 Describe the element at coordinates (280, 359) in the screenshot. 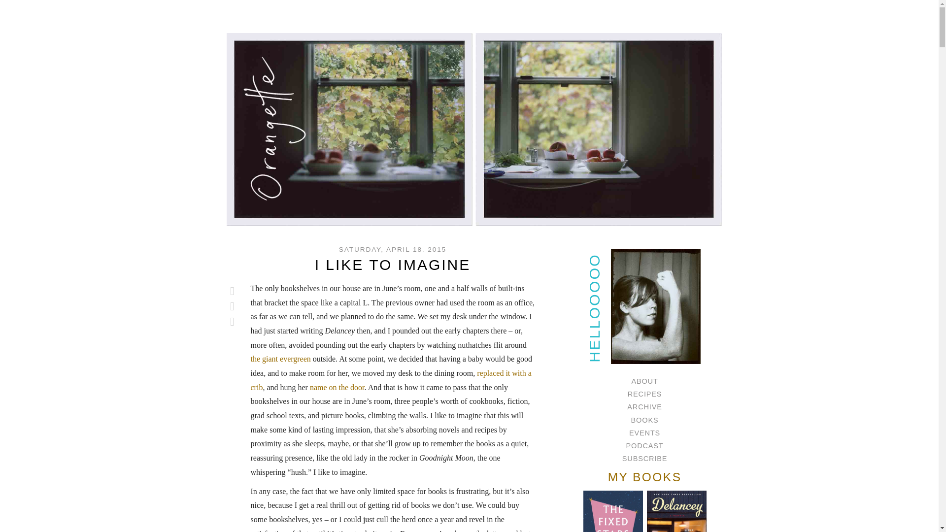

I see `the giant evergreen` at that location.